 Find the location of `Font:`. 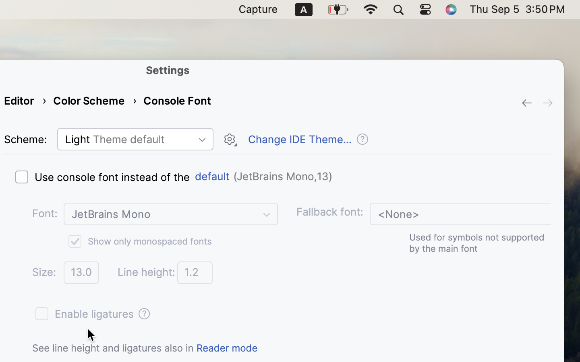

Font: is located at coordinates (45, 214).